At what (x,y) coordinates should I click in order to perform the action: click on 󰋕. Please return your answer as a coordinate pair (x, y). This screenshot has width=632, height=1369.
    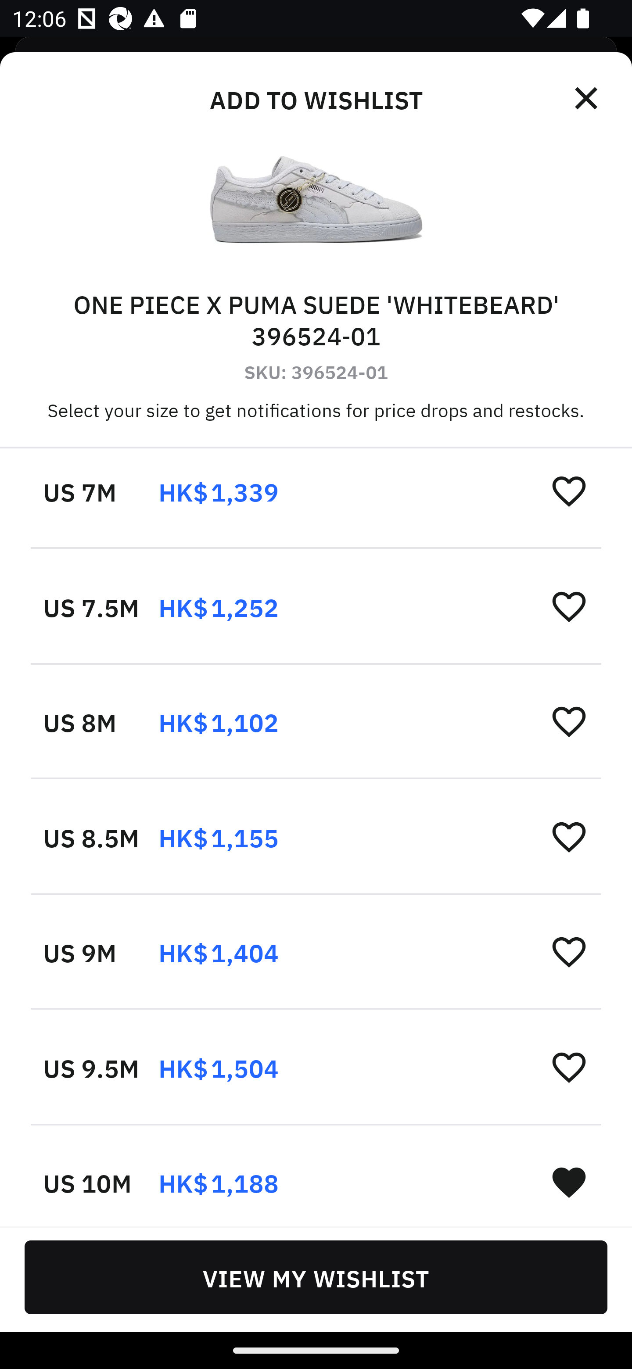
    Looking at the image, I should click on (569, 1067).